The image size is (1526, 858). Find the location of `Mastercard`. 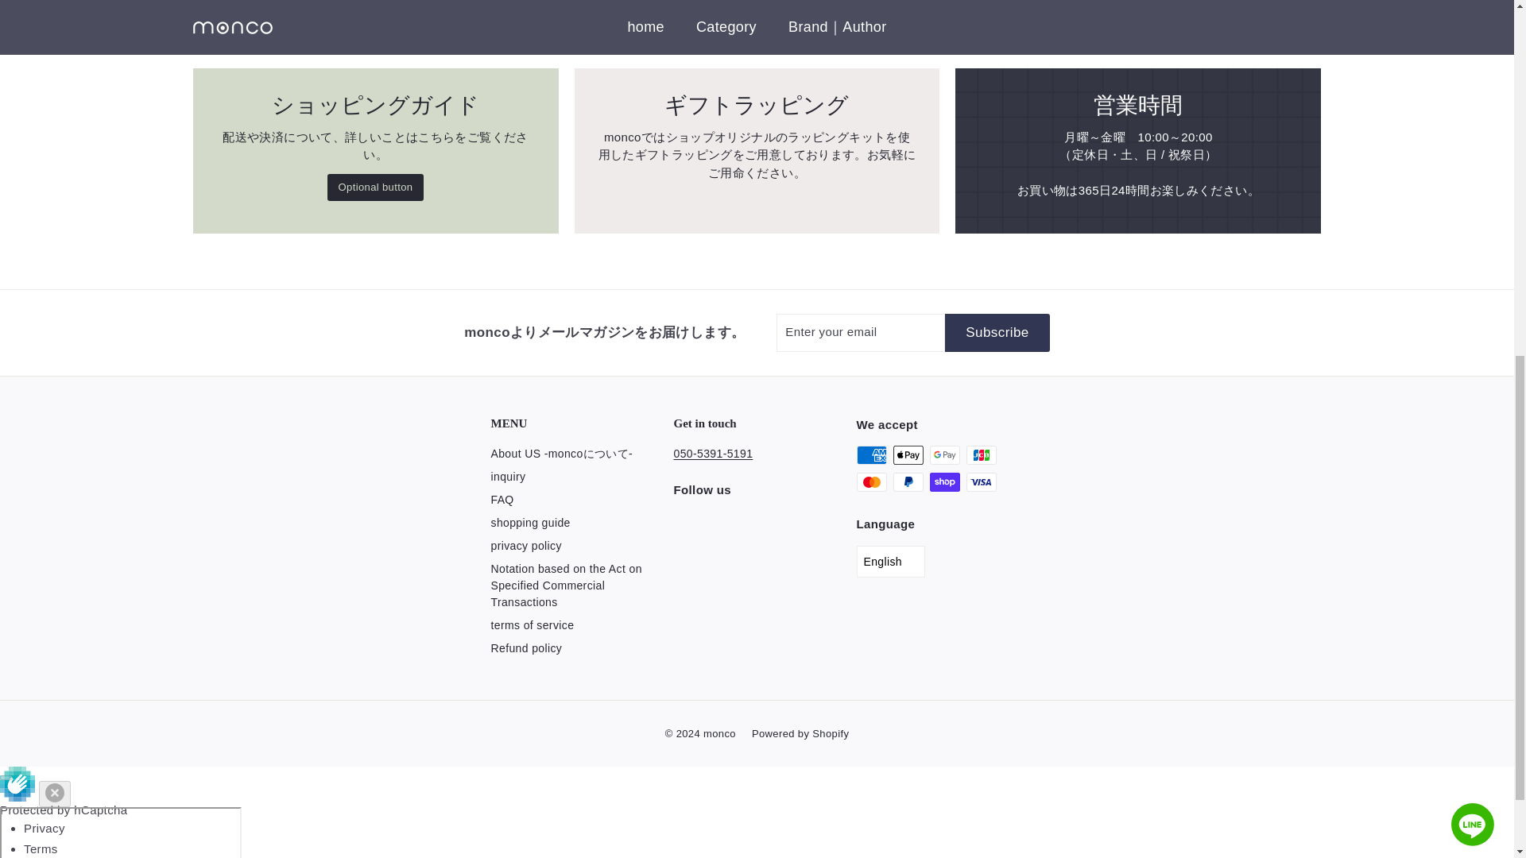

Mastercard is located at coordinates (871, 481).